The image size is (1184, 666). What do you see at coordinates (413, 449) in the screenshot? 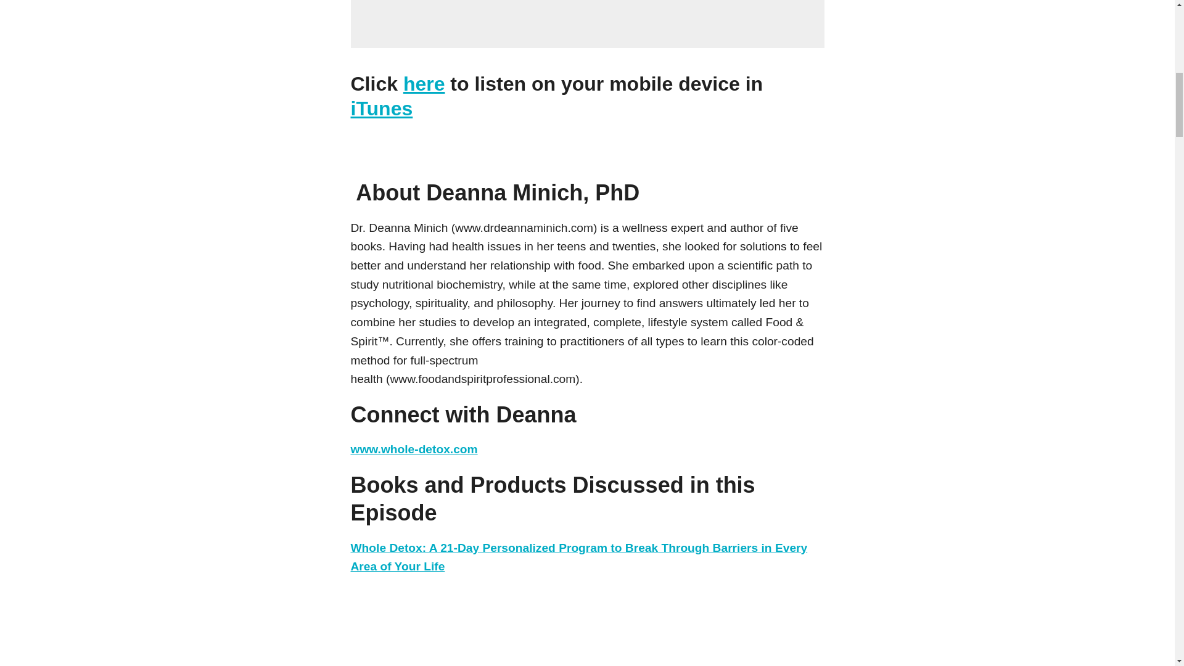
I see `www.whole-detox.com` at bounding box center [413, 449].